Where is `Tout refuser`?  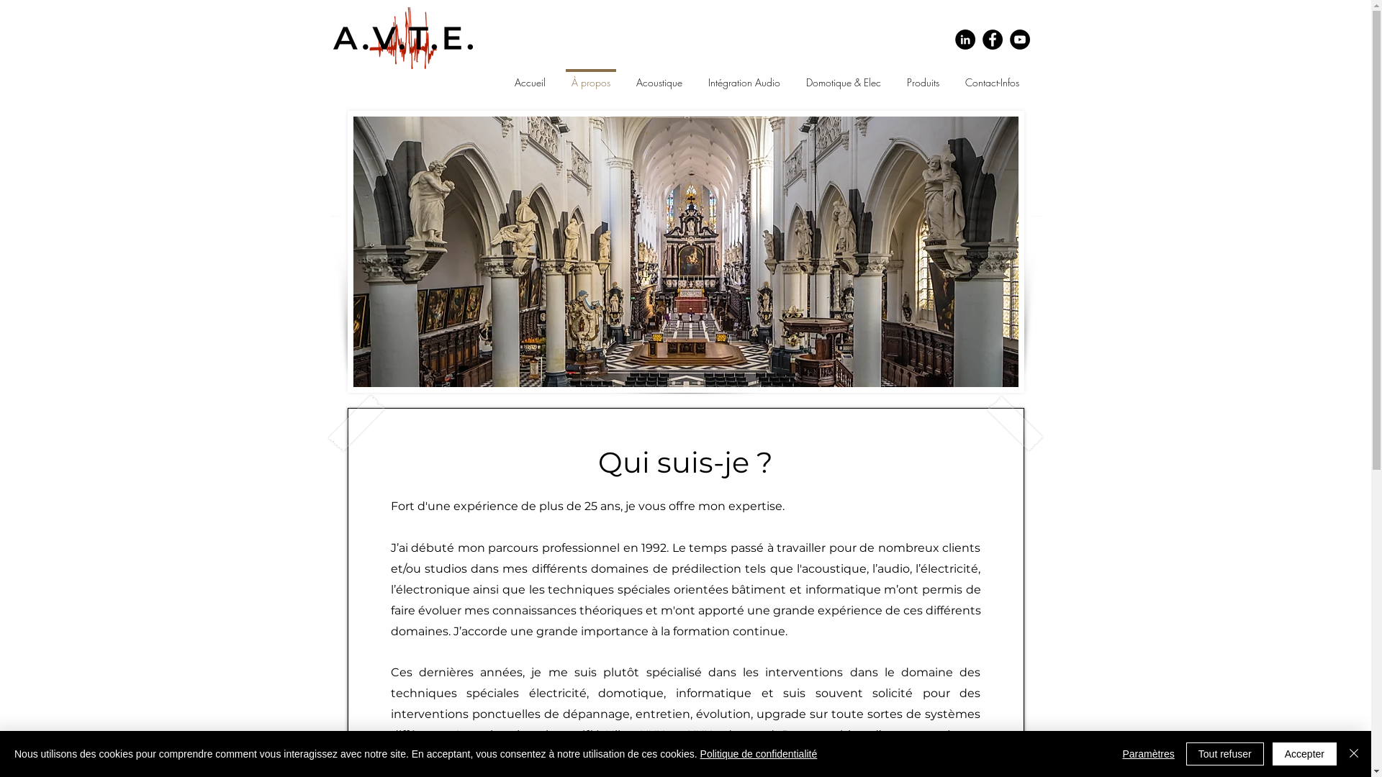
Tout refuser is located at coordinates (1225, 754).